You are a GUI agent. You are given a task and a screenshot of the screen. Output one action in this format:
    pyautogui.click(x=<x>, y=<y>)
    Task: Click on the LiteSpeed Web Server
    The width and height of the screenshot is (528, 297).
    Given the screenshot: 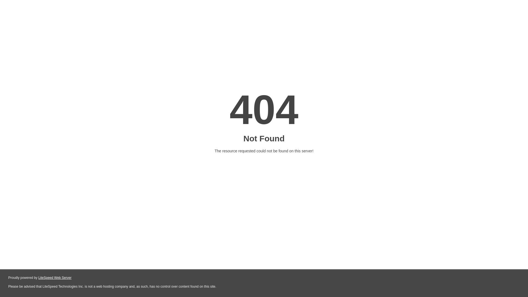 What is the action you would take?
    pyautogui.click(x=55, y=278)
    